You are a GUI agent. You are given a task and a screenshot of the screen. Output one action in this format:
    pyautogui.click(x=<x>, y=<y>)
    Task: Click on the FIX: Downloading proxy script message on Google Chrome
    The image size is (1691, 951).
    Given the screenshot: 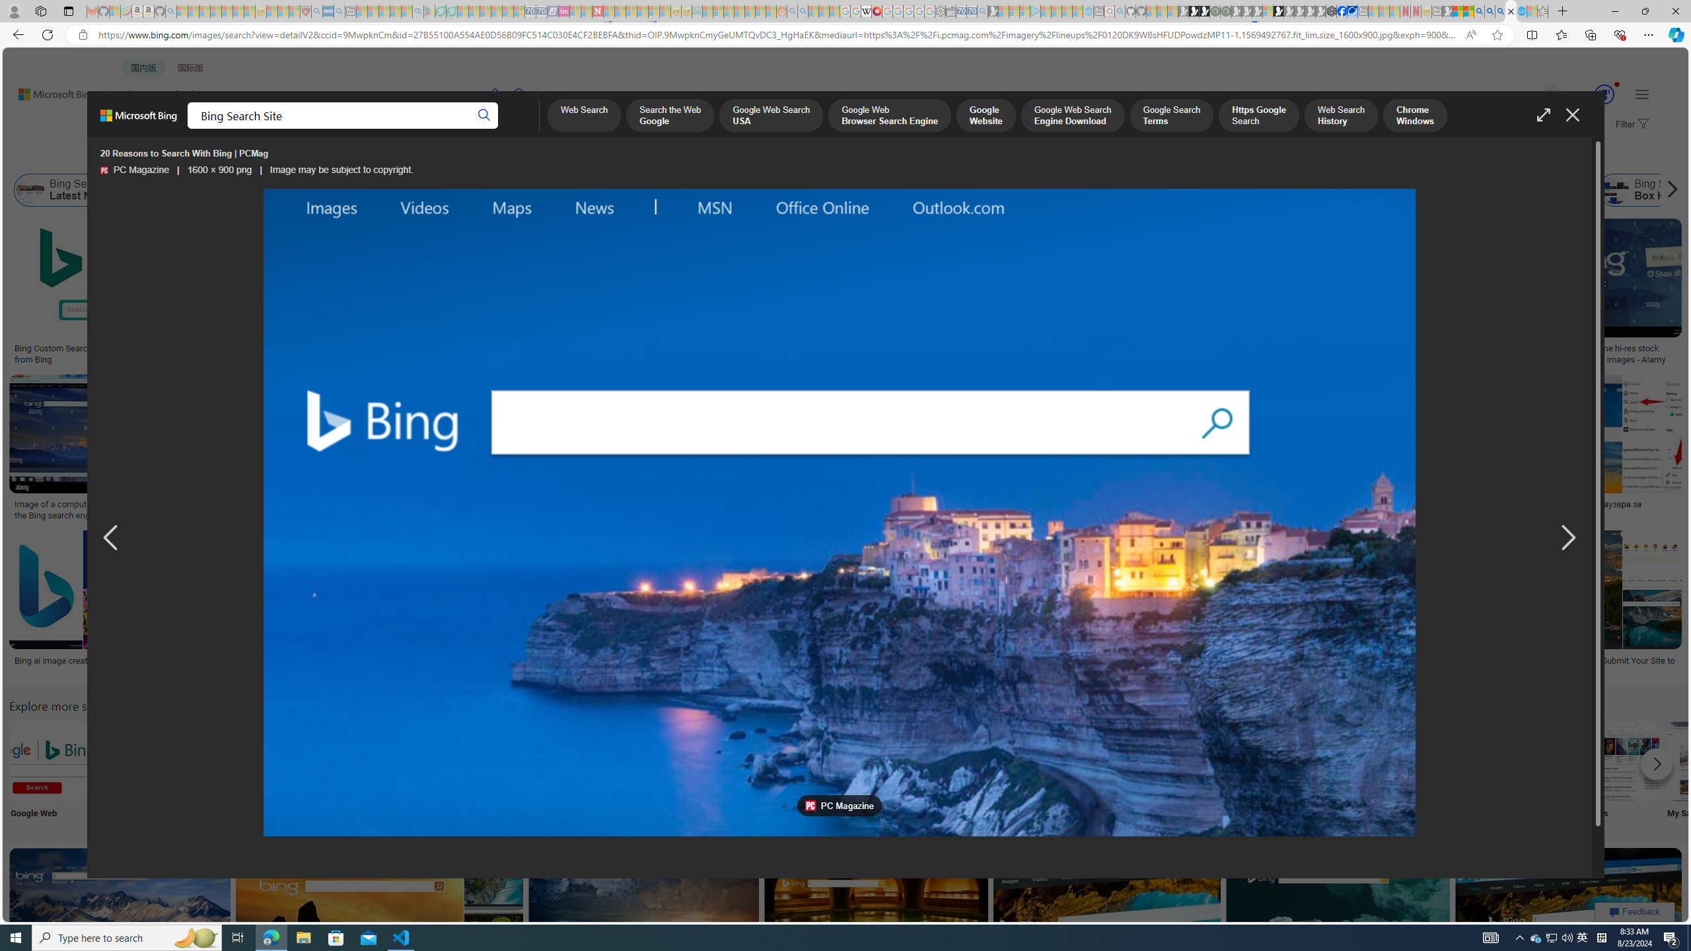 What is the action you would take?
    pyautogui.click(x=612, y=666)
    